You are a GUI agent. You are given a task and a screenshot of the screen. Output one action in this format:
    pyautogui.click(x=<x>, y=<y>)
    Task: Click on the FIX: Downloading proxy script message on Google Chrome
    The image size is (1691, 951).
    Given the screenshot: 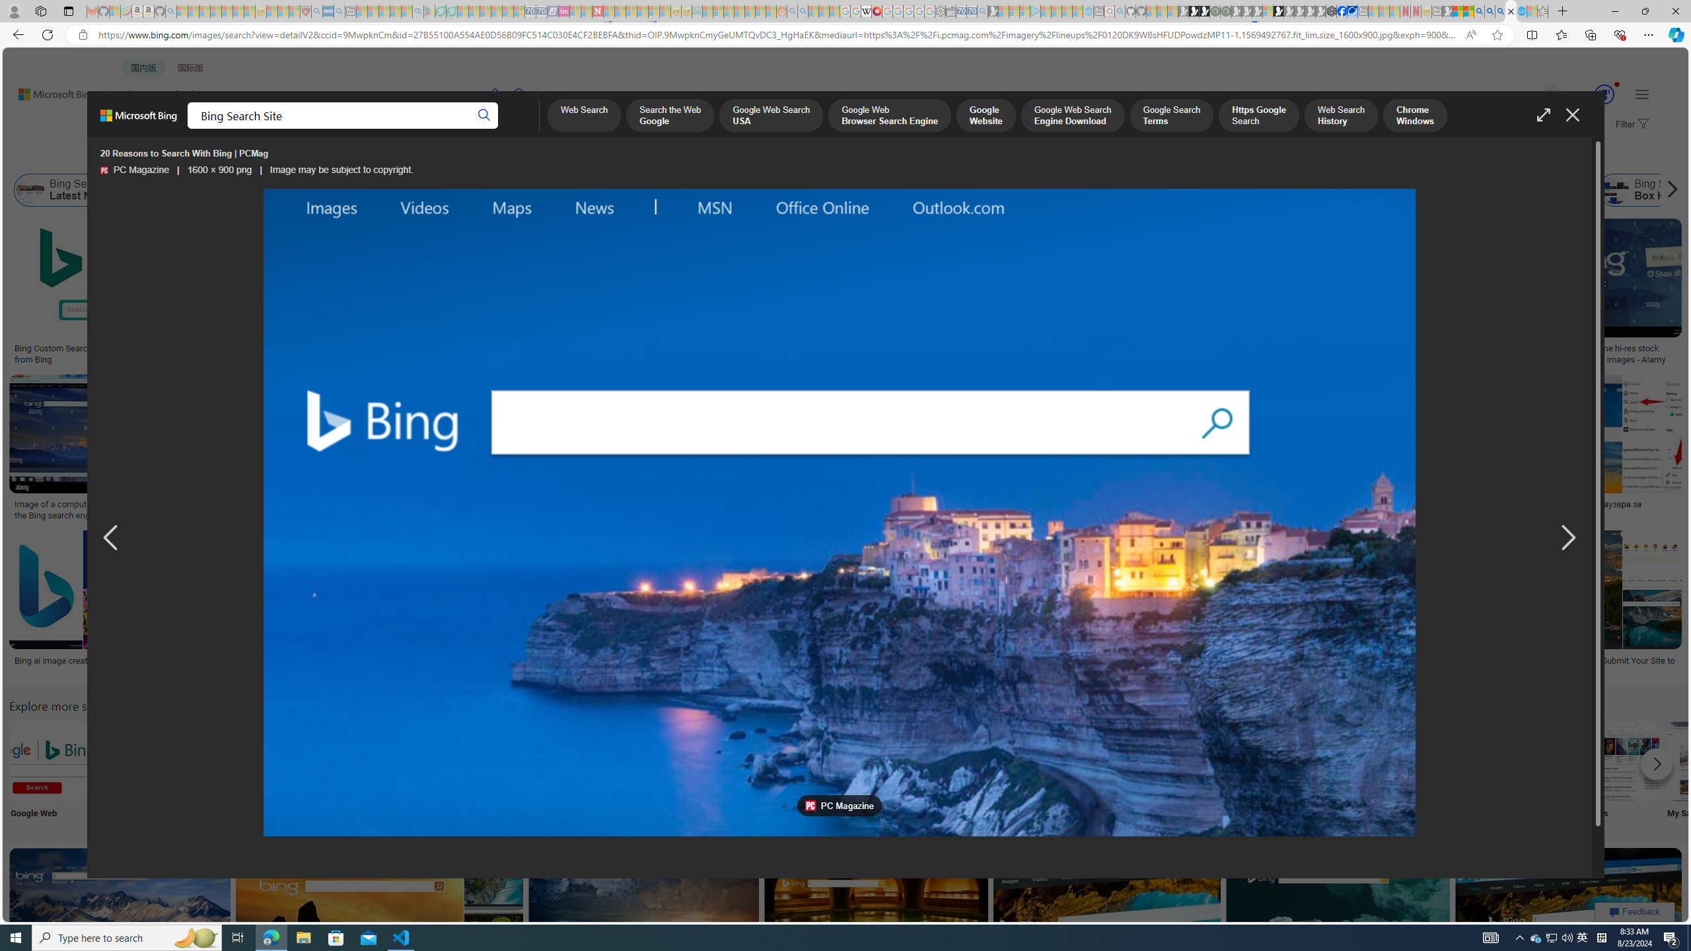 What is the action you would take?
    pyautogui.click(x=612, y=666)
    